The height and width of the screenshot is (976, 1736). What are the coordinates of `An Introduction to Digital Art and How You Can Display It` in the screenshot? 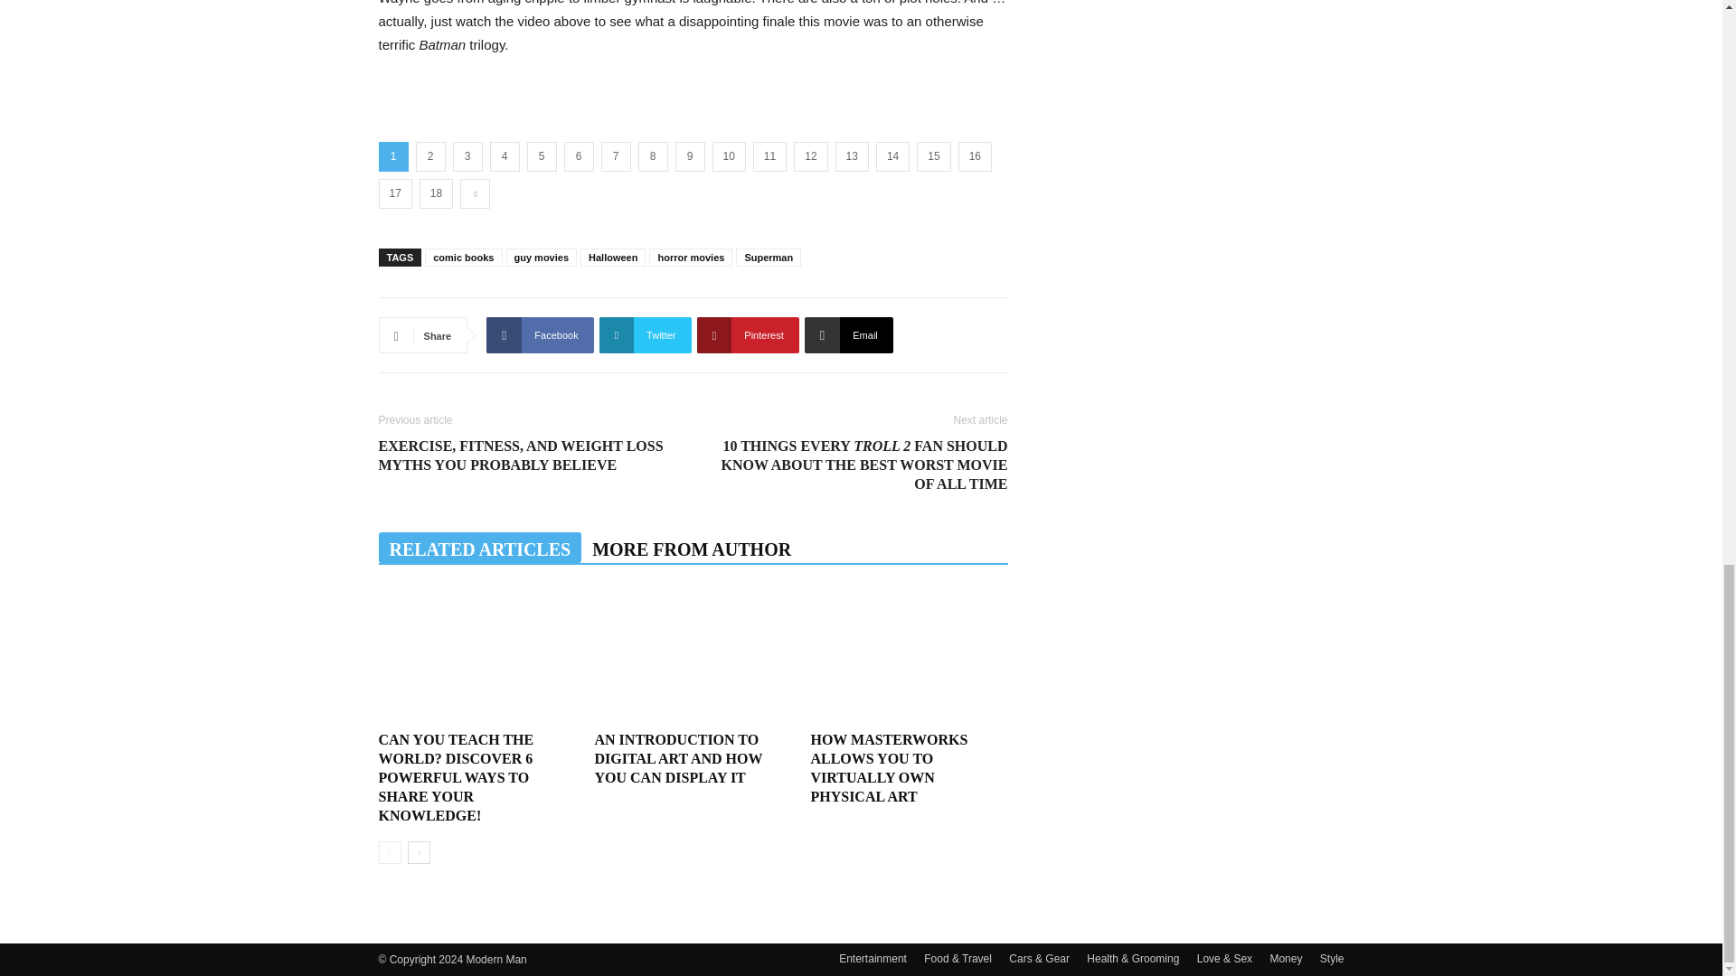 It's located at (693, 657).